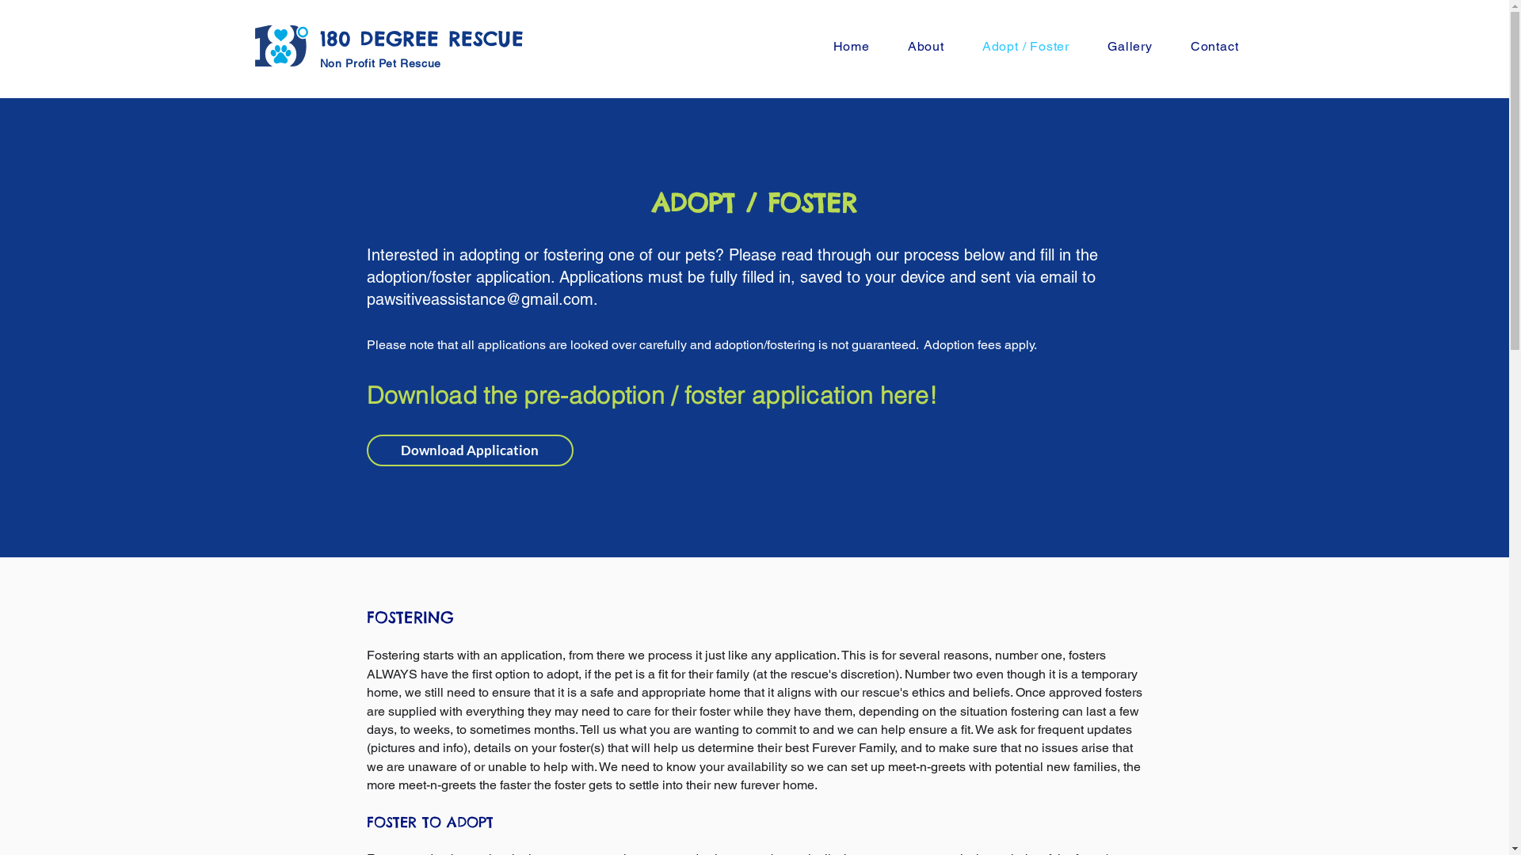  I want to click on Download Application, so click(469, 450).